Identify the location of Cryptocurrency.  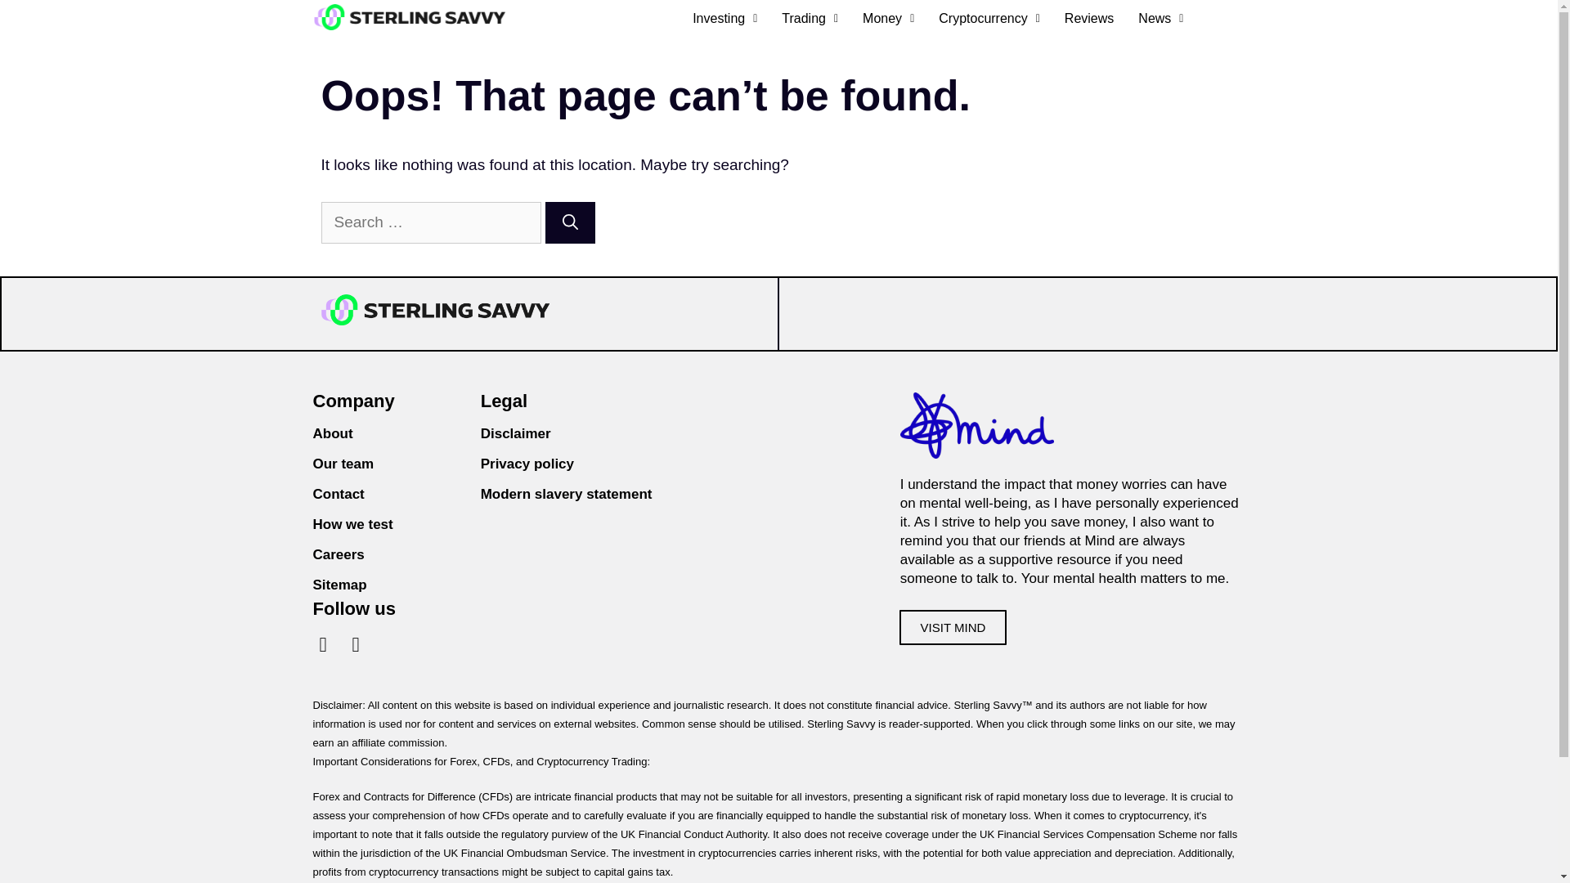
(989, 19).